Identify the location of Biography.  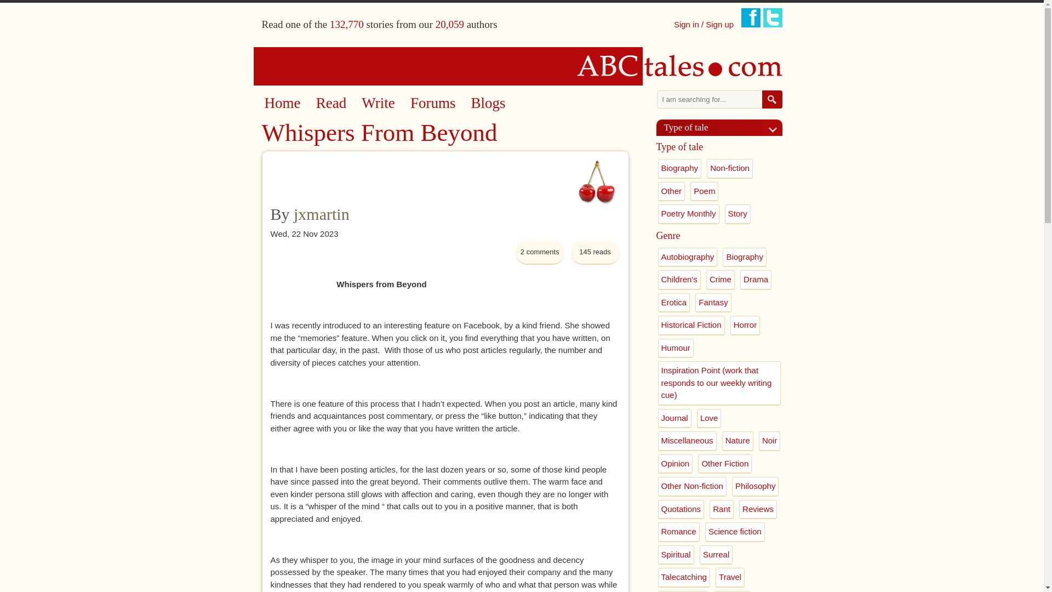
(745, 258).